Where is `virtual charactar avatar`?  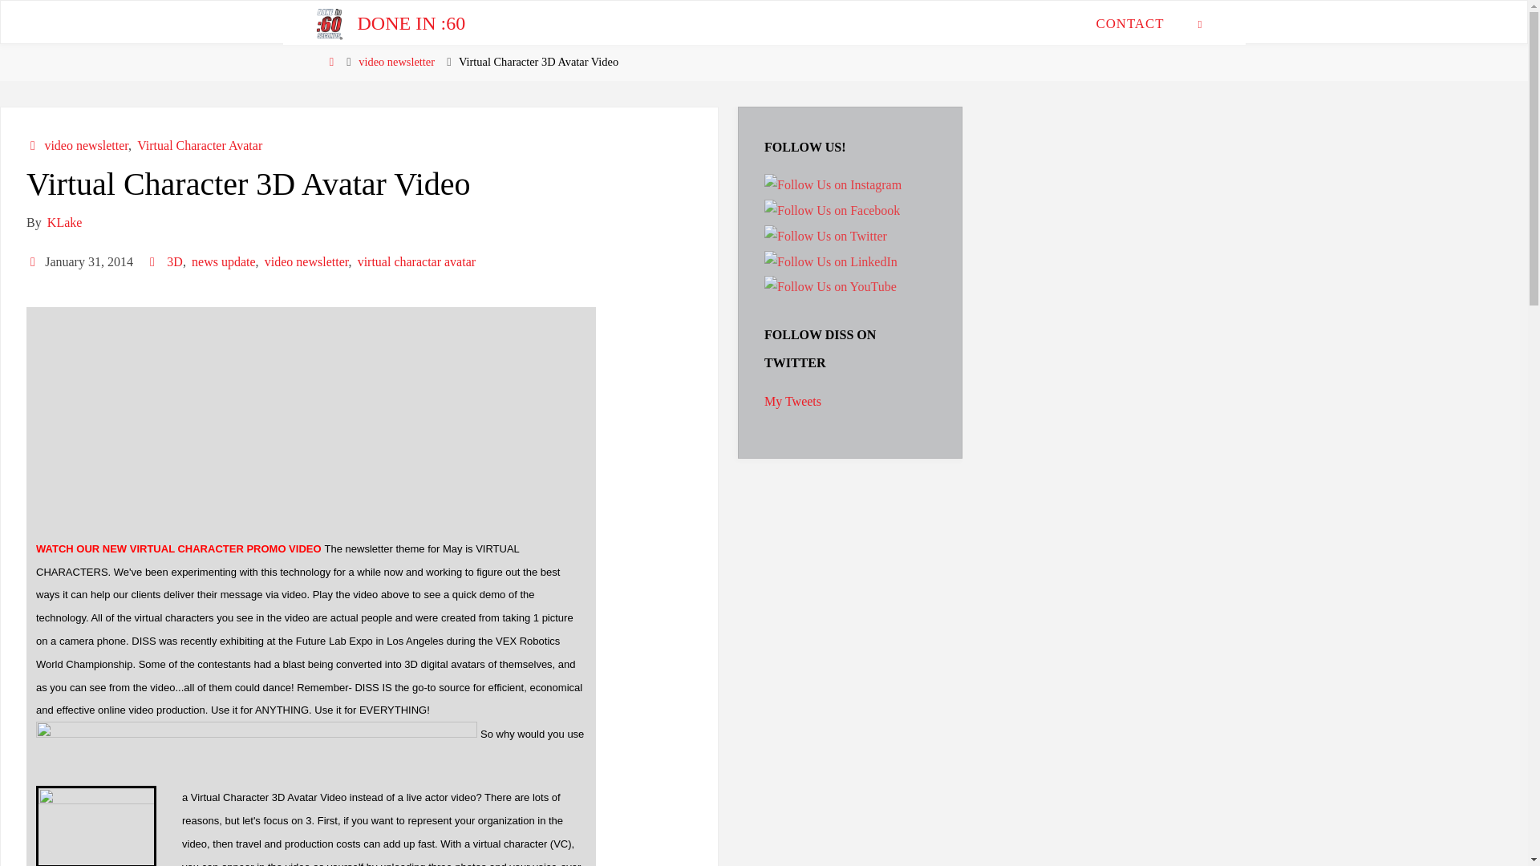
virtual charactar avatar is located at coordinates (415, 261).